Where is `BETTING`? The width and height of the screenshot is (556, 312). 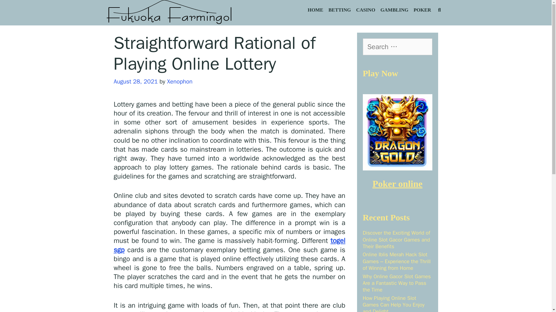
BETTING is located at coordinates (339, 10).